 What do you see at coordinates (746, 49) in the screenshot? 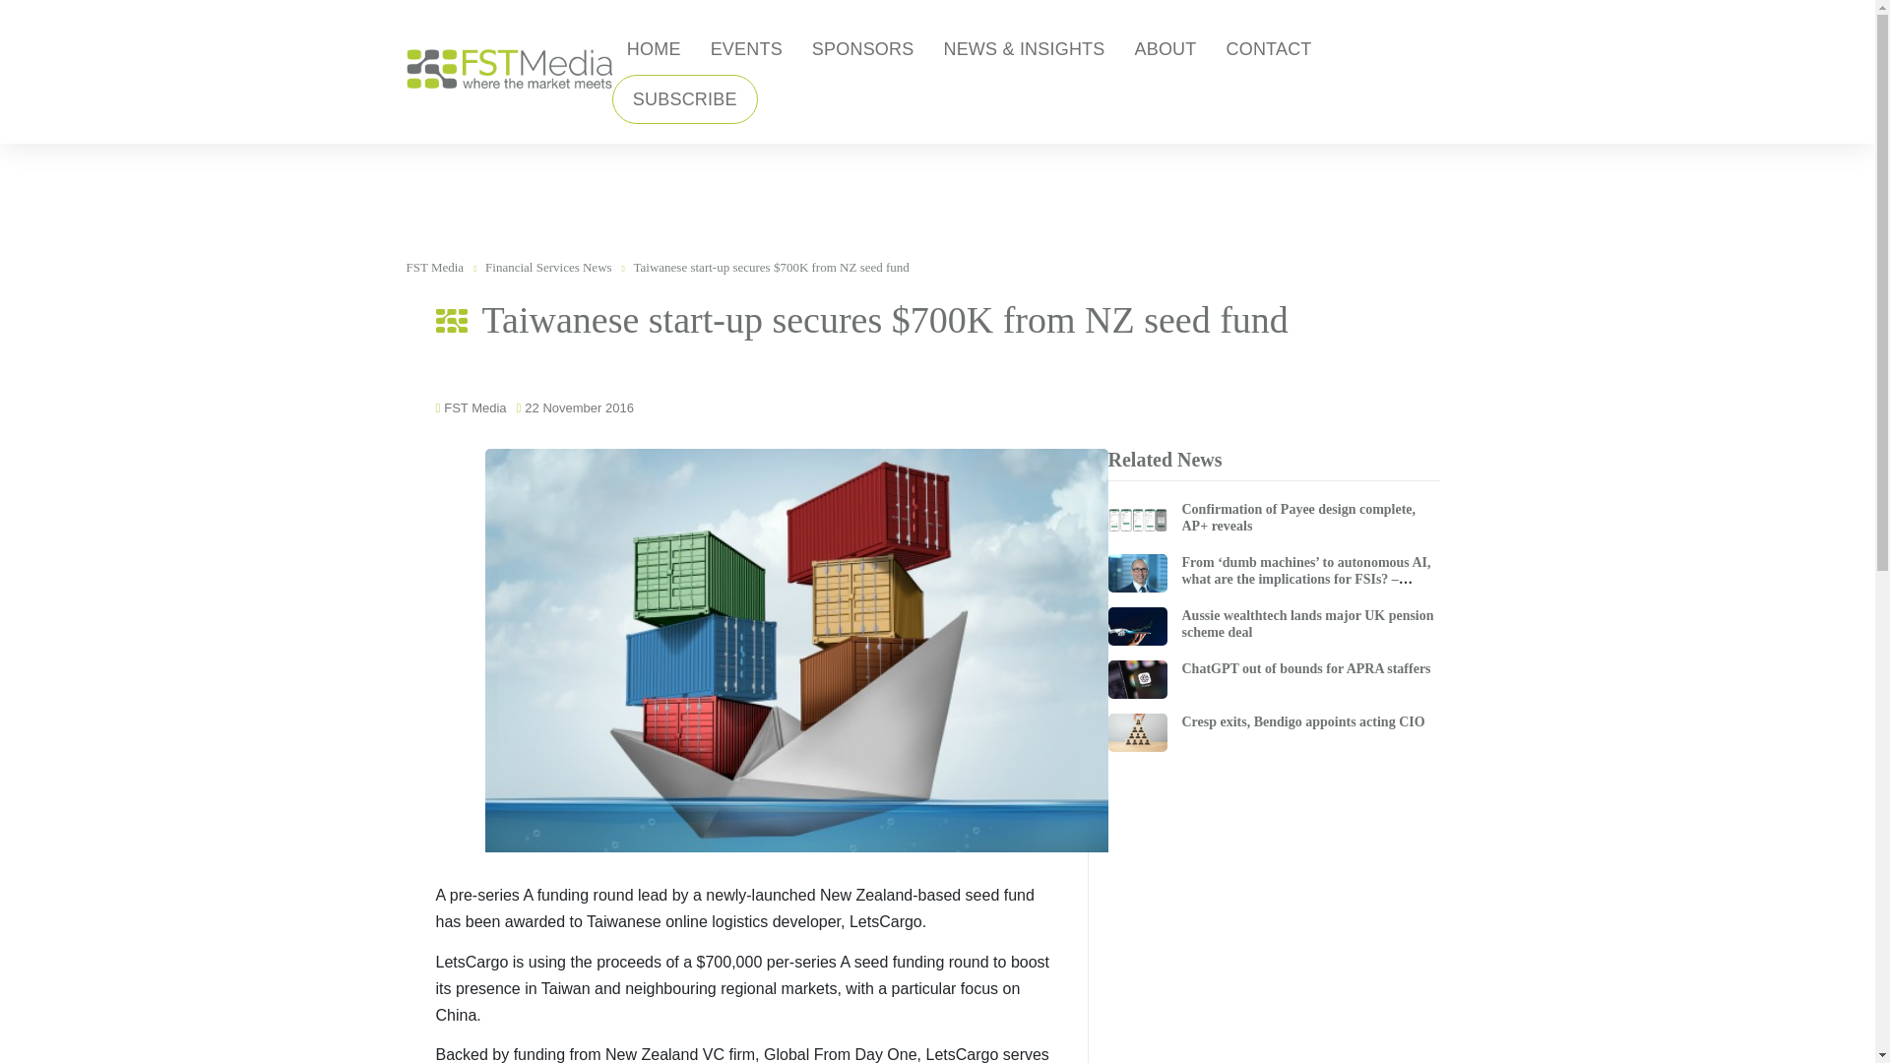
I see `EVENTS` at bounding box center [746, 49].